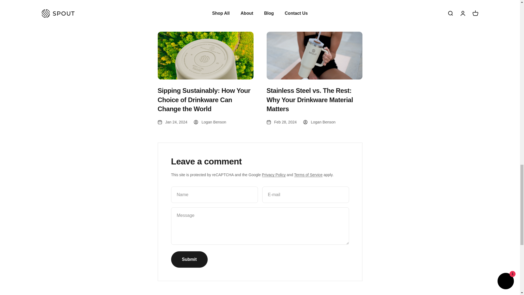 The height and width of the screenshot is (295, 524). Describe the element at coordinates (189, 259) in the screenshot. I see `Submit` at that location.